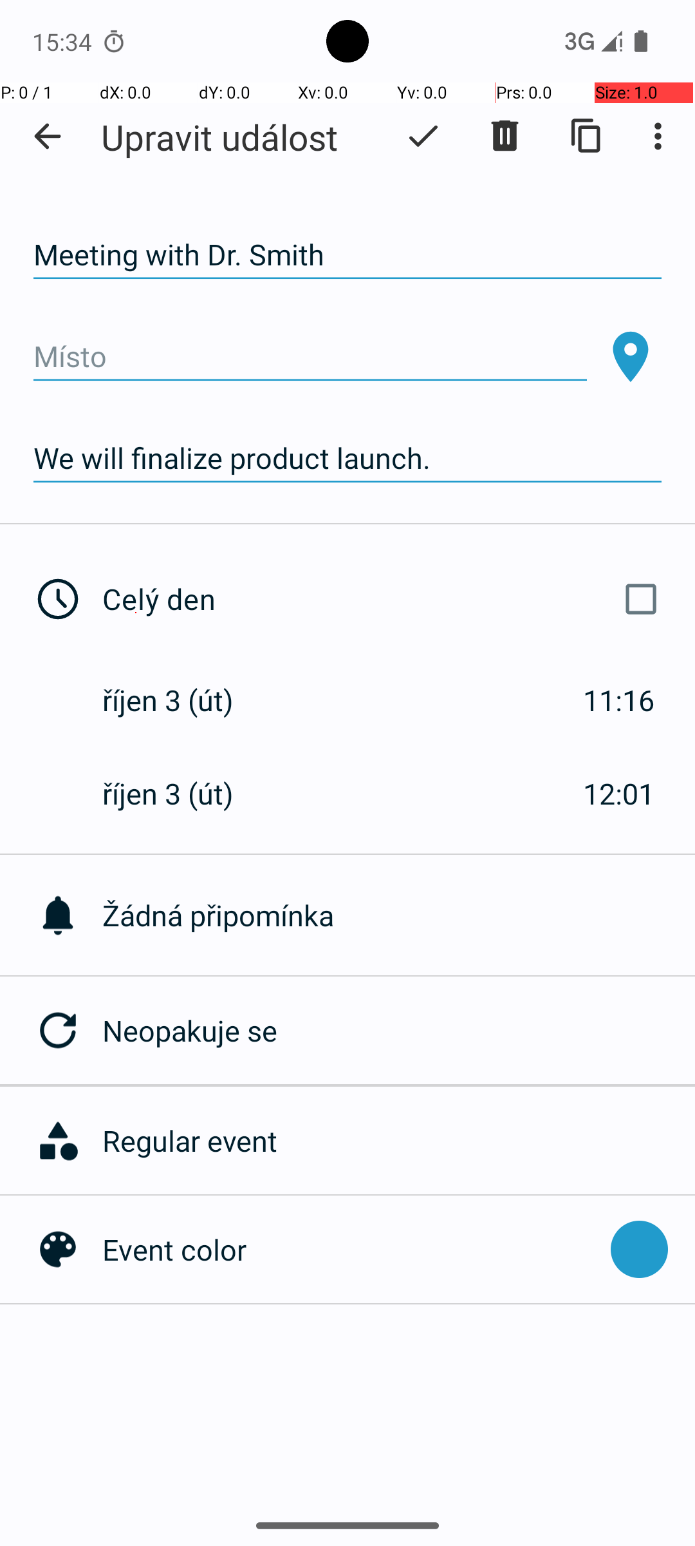 The image size is (695, 1546). What do you see at coordinates (385, 599) in the screenshot?
I see `Celý den` at bounding box center [385, 599].